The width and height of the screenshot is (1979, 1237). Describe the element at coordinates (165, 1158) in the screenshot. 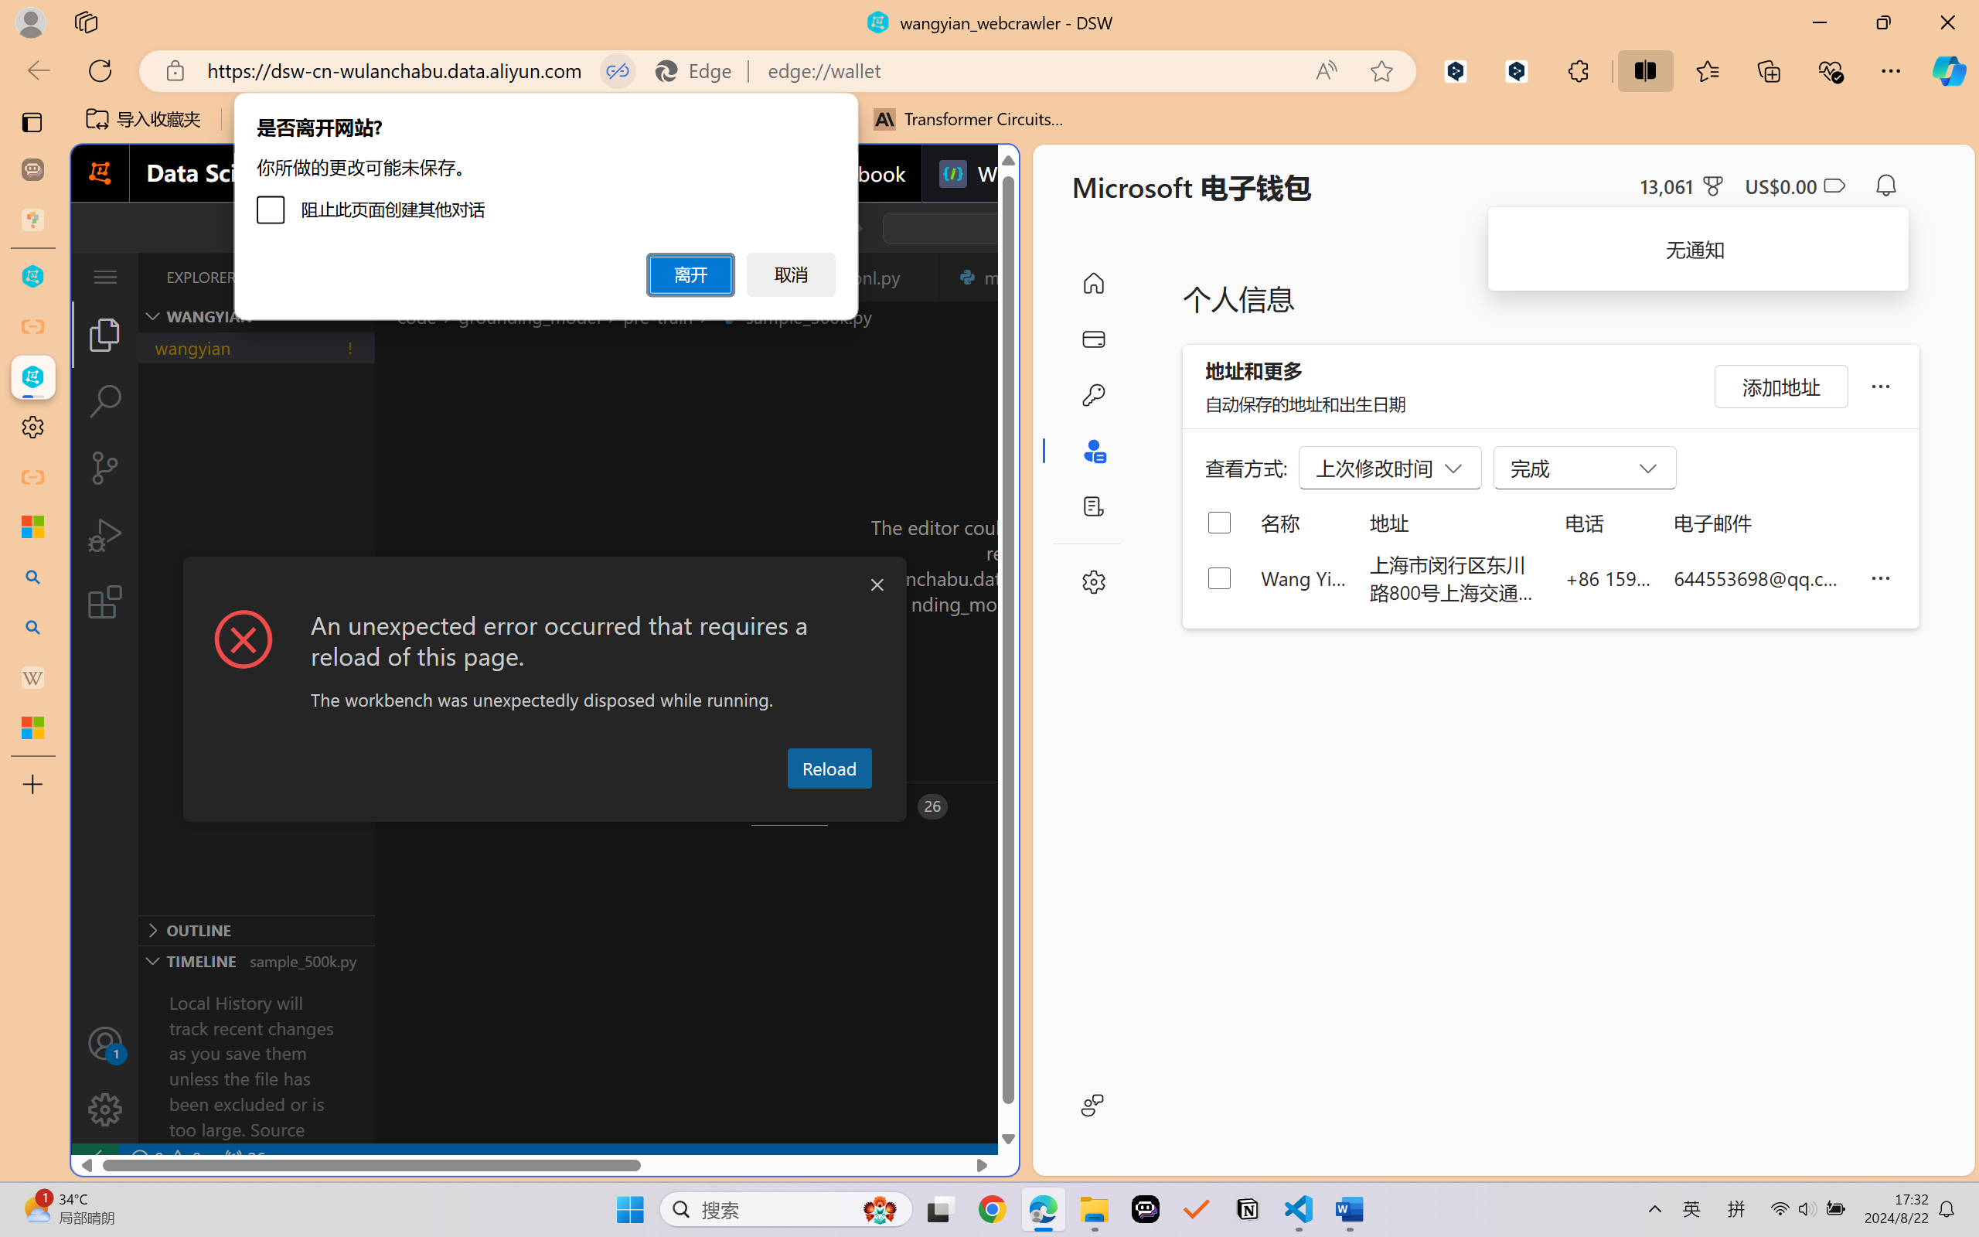

I see `No Problems` at that location.